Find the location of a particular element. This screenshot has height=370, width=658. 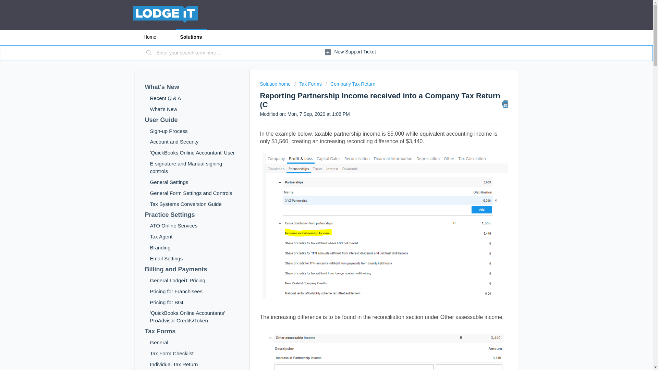

Home is located at coordinates (150, 37).